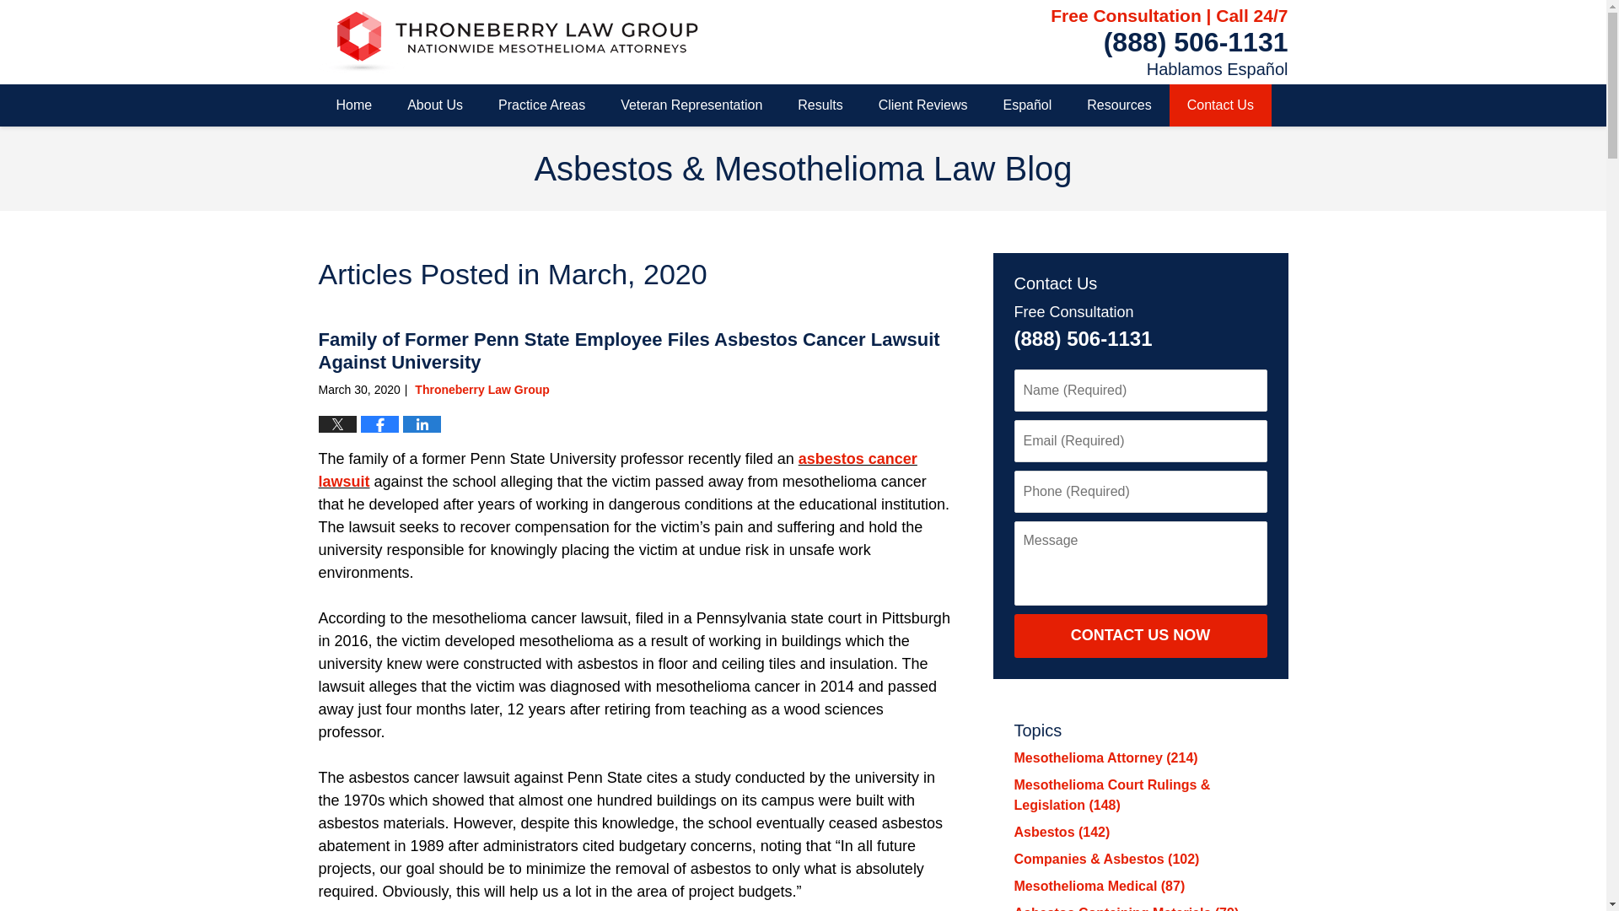  Describe the element at coordinates (691, 105) in the screenshot. I see `Veteran Representation` at that location.